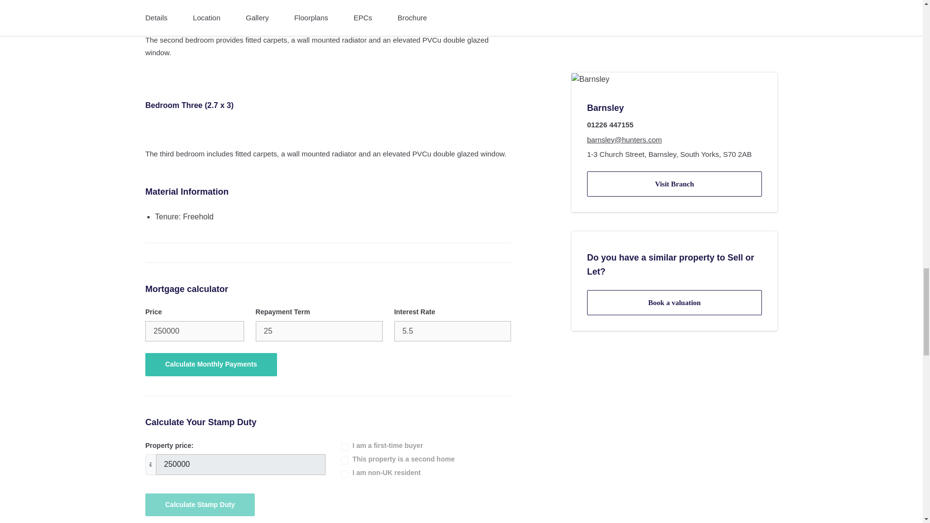  What do you see at coordinates (345, 460) in the screenshot?
I see `on` at bounding box center [345, 460].